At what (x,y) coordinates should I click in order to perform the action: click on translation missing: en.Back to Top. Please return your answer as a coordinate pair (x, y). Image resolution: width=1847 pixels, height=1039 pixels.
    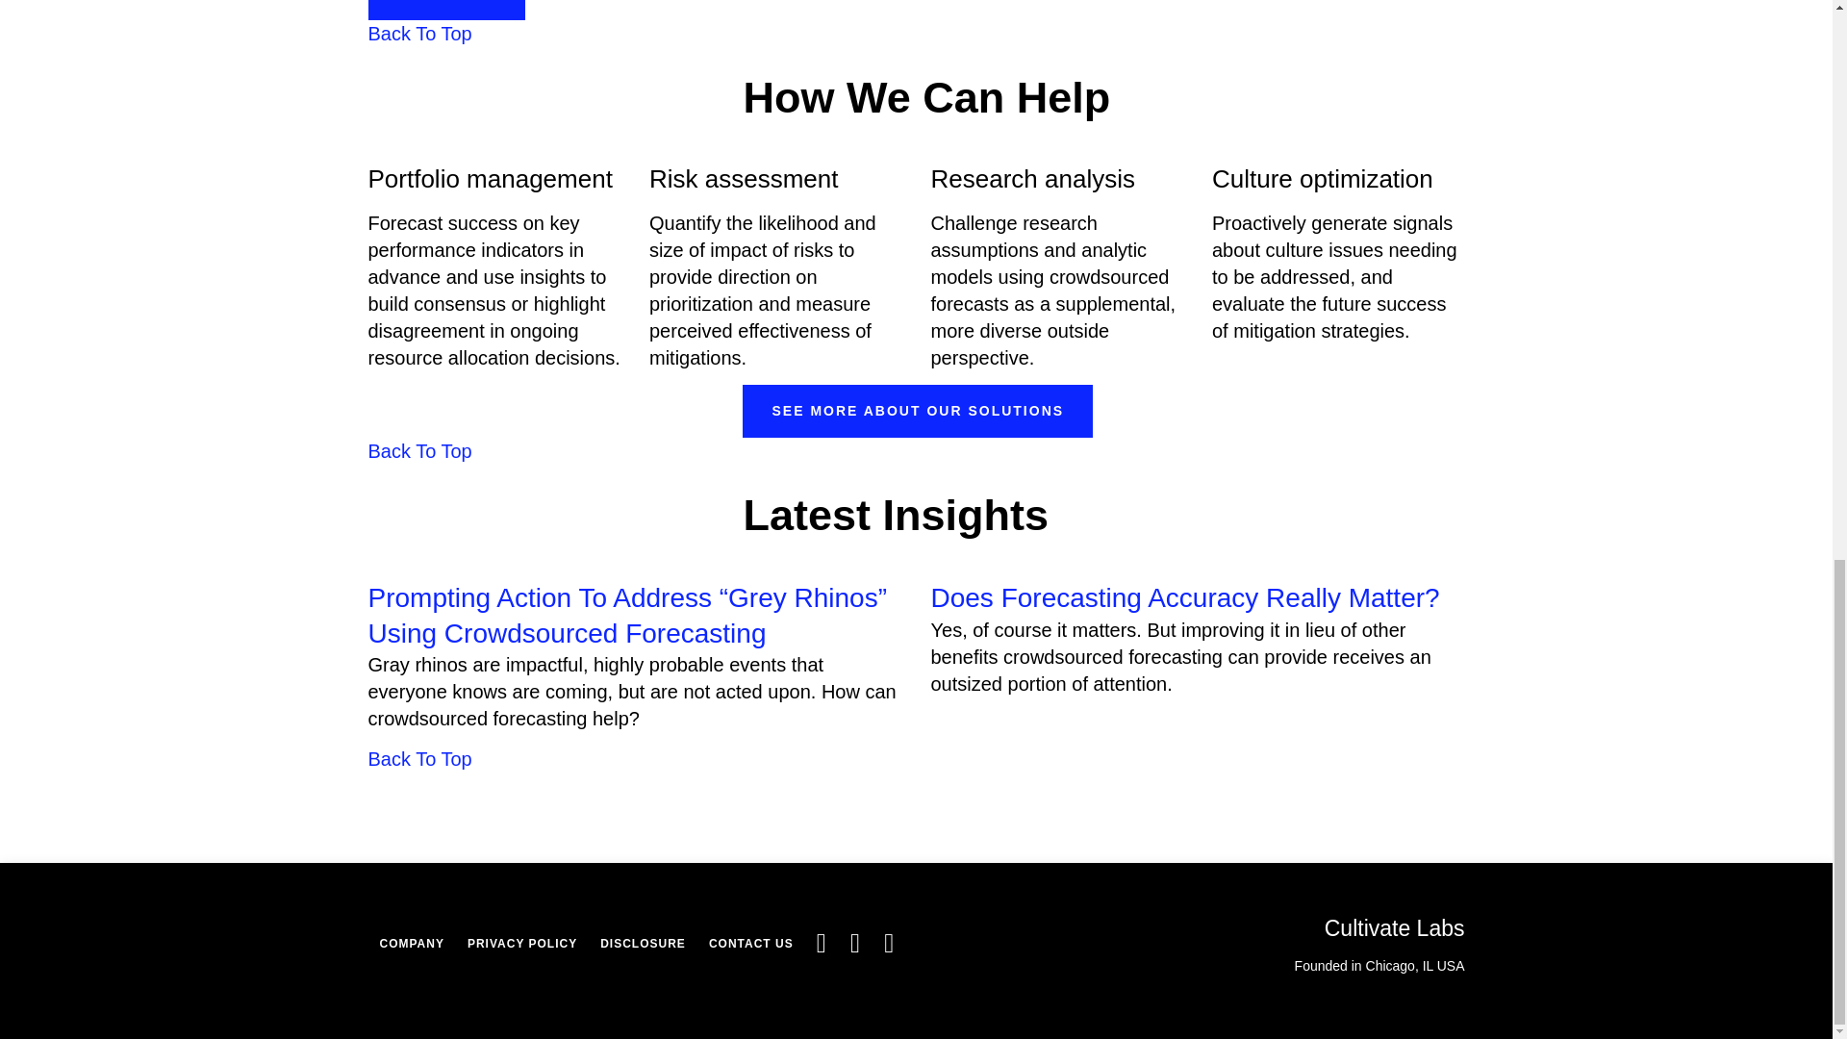
    Looking at the image, I should click on (419, 33).